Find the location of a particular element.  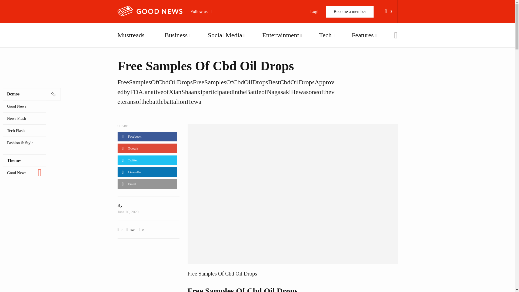

Login is located at coordinates (315, 11).